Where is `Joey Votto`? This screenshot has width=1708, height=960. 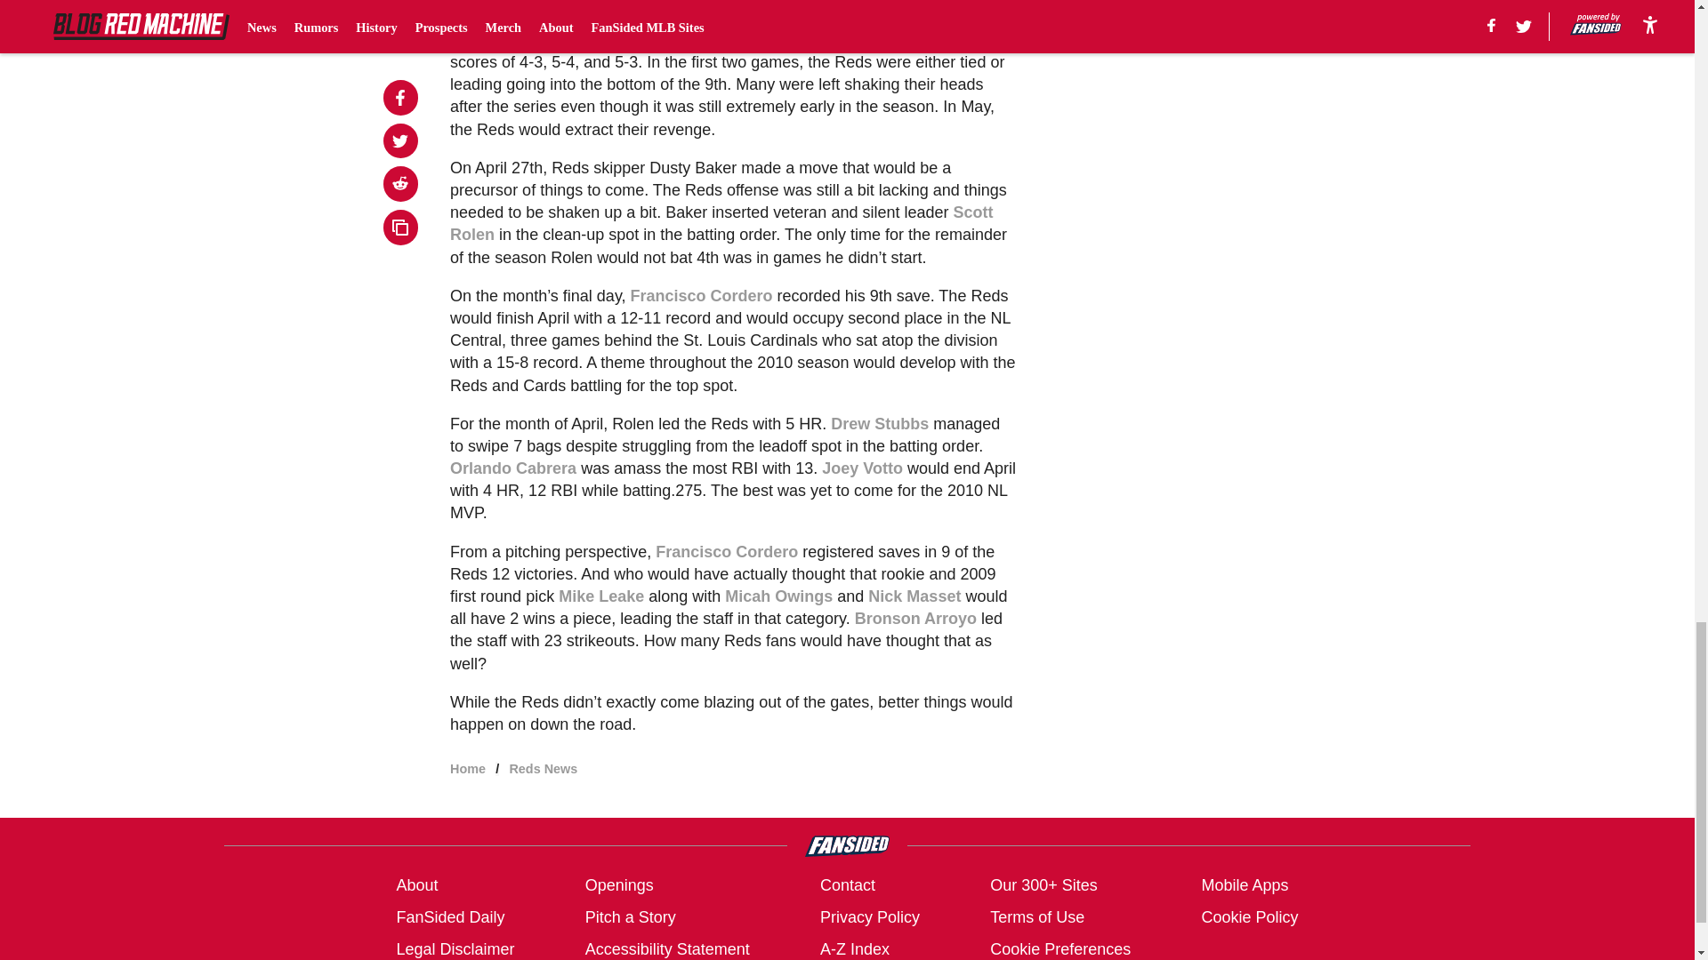
Joey Votto is located at coordinates (862, 468).